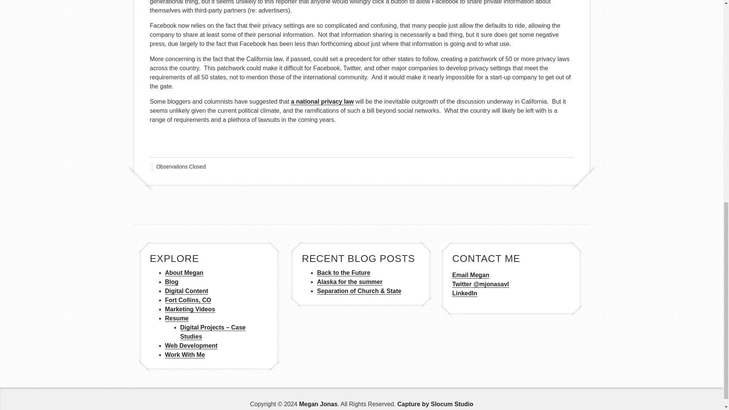 This screenshot has width=729, height=410. What do you see at coordinates (172, 282) in the screenshot?
I see `Blog` at bounding box center [172, 282].